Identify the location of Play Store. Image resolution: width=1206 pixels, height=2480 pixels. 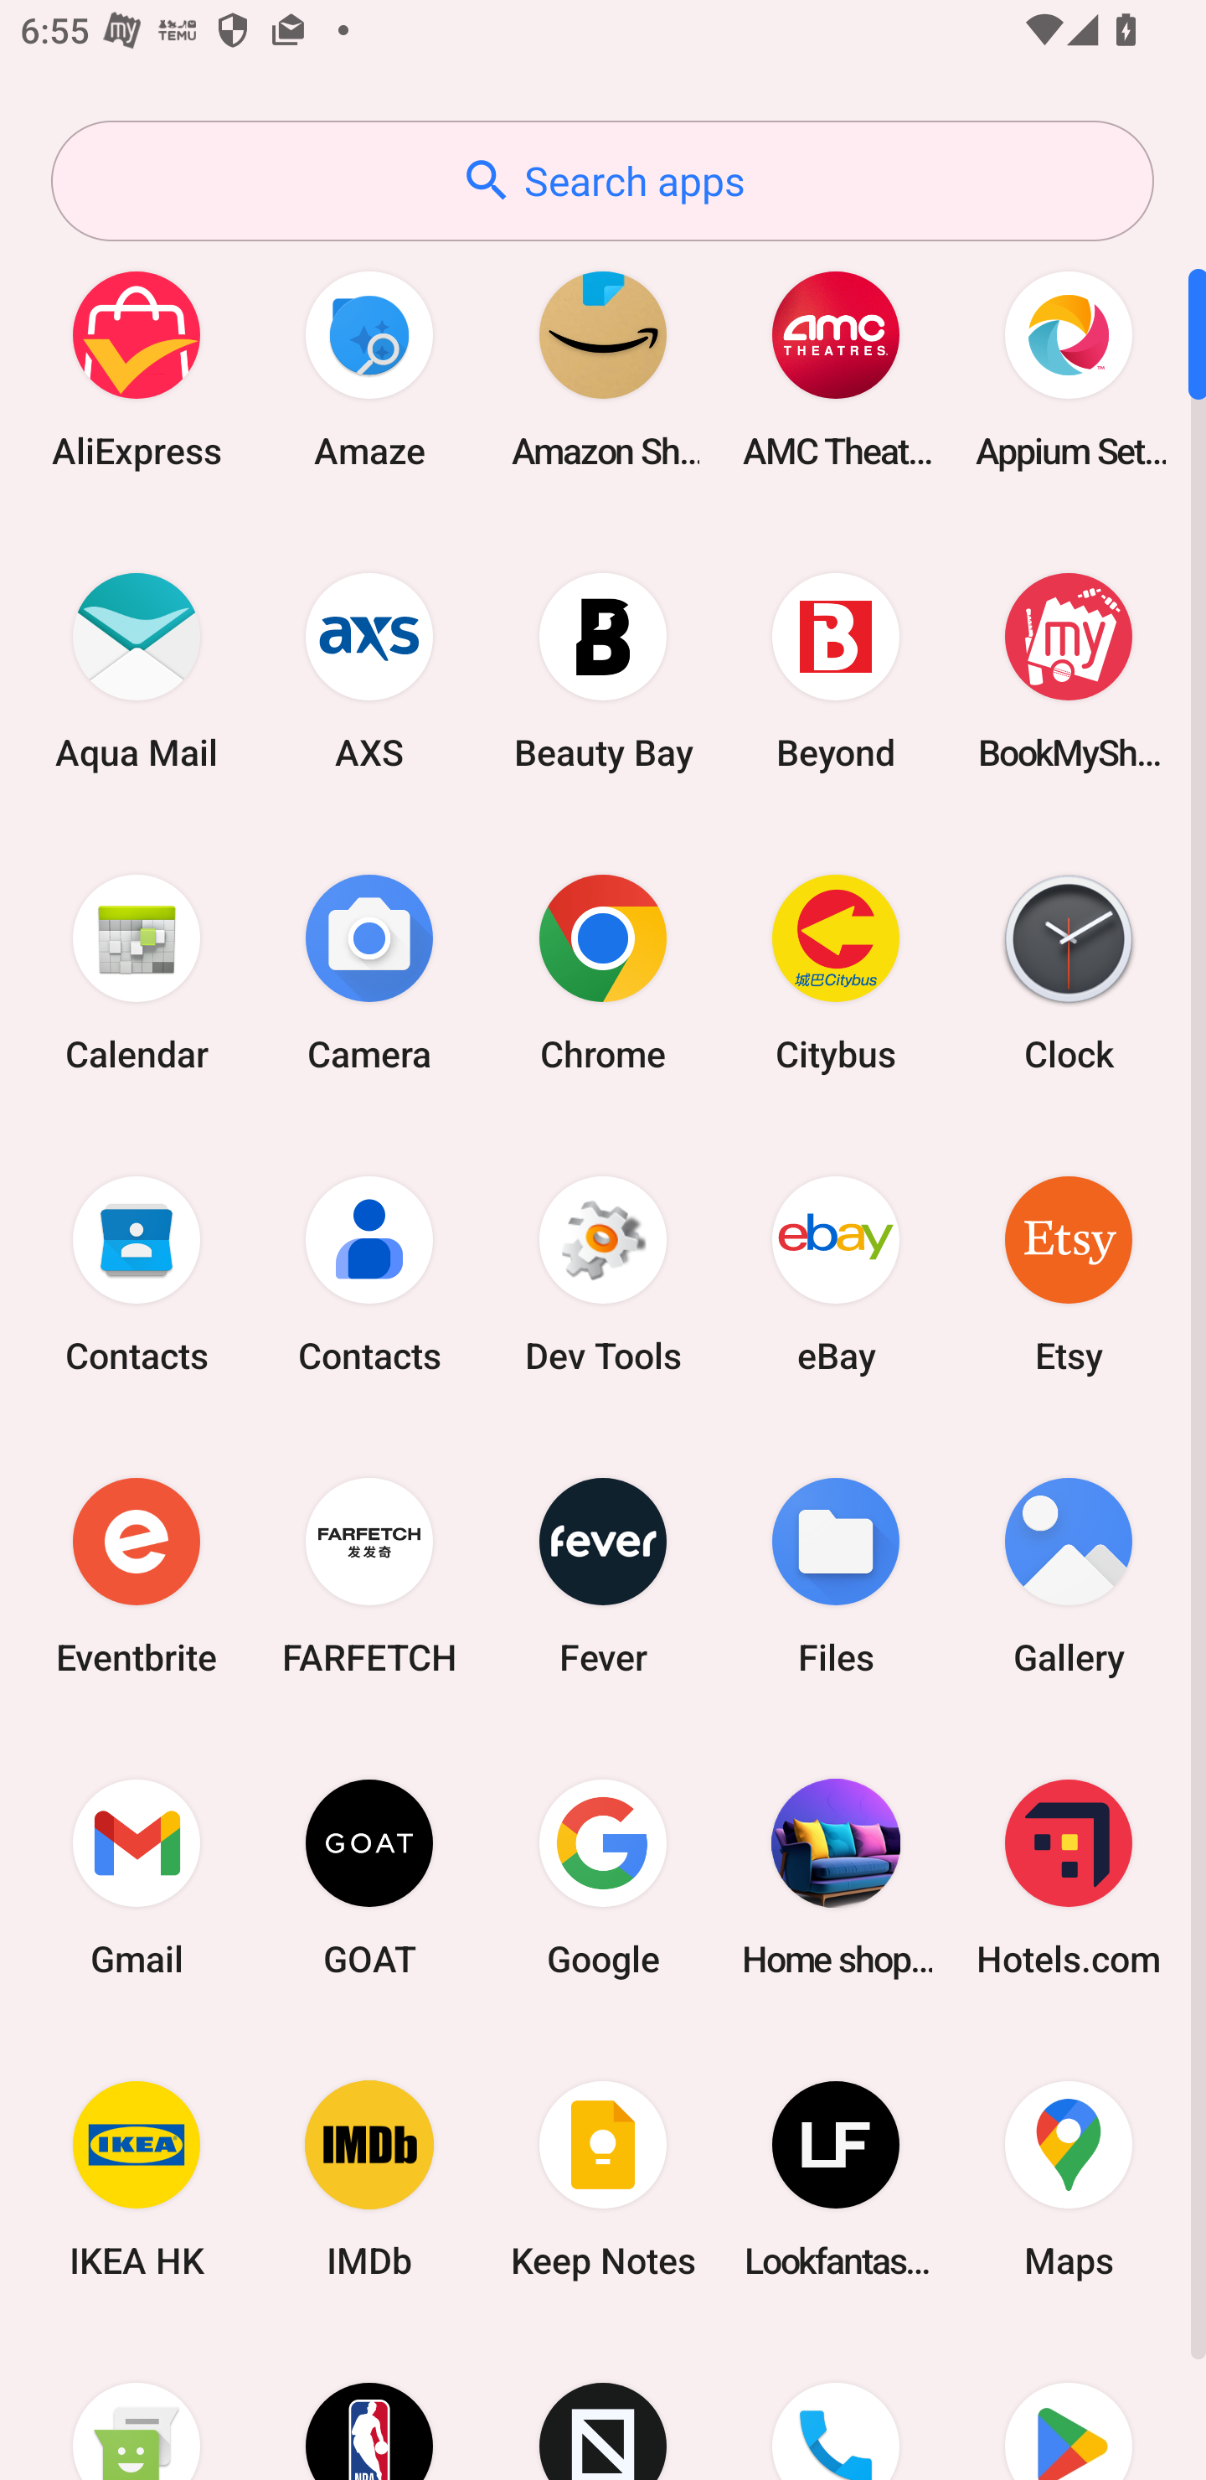
(1069, 2405).